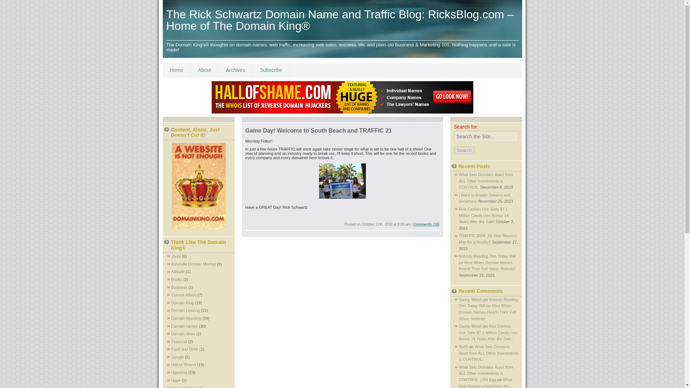 This screenshot has width=690, height=388. I want to click on Domain names, so click(184, 326).